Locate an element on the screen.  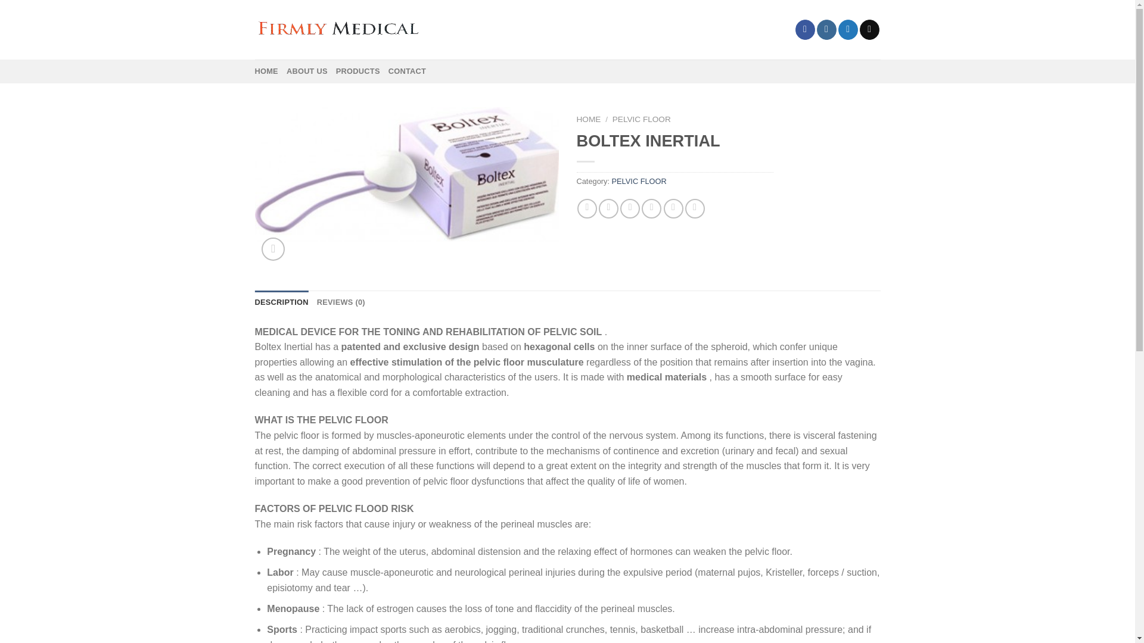
HOME is located at coordinates (589, 119).